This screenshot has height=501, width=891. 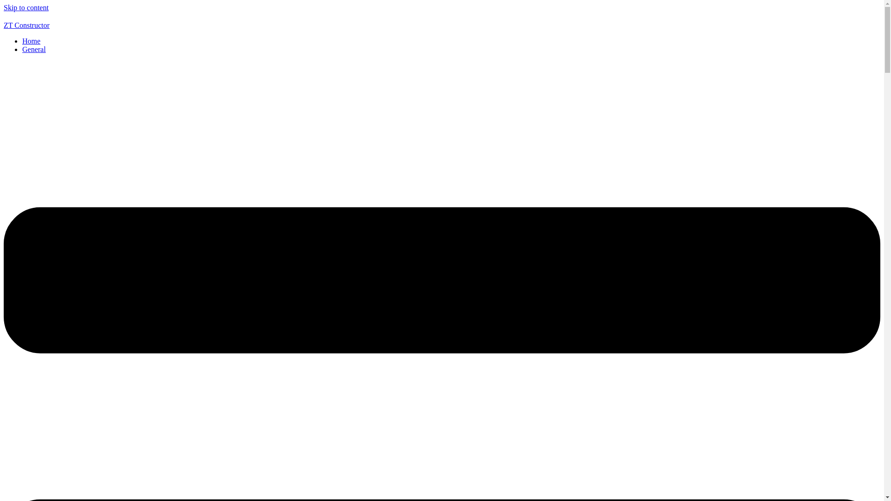 I want to click on General, so click(x=34, y=49).